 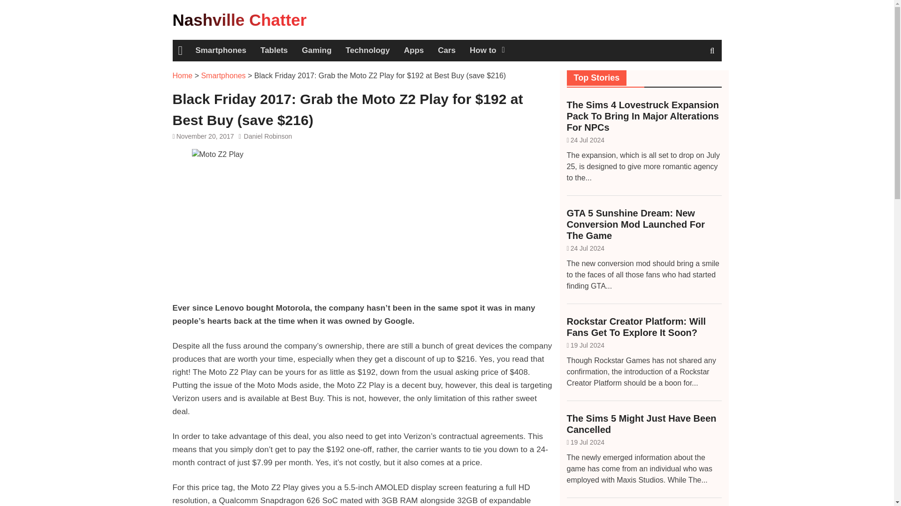 What do you see at coordinates (487, 51) in the screenshot?
I see `How to` at bounding box center [487, 51].